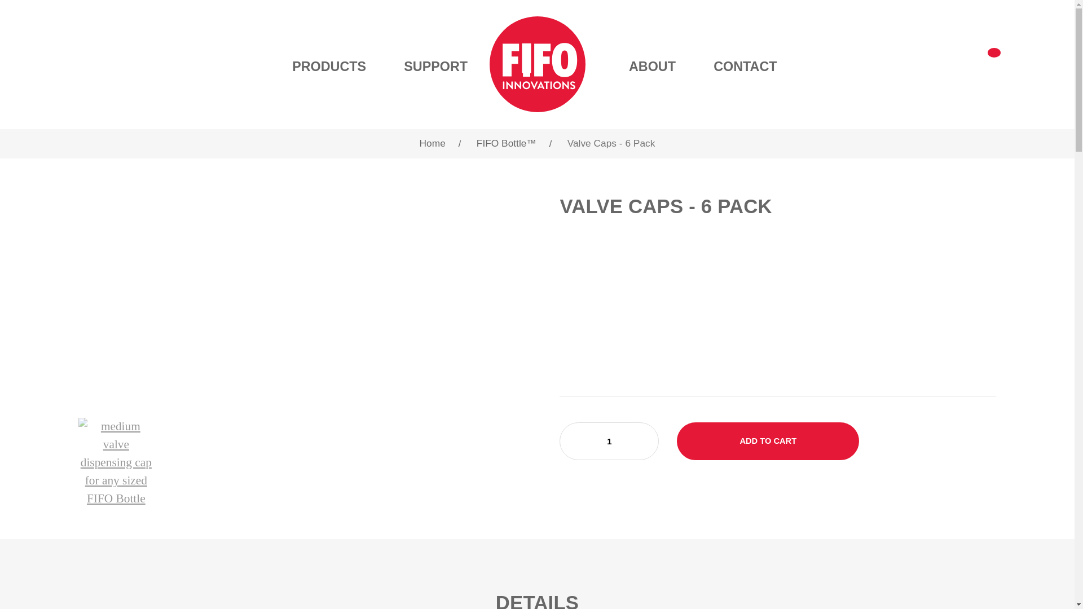 The image size is (1083, 609). What do you see at coordinates (768, 441) in the screenshot?
I see `Add to Cart` at bounding box center [768, 441].